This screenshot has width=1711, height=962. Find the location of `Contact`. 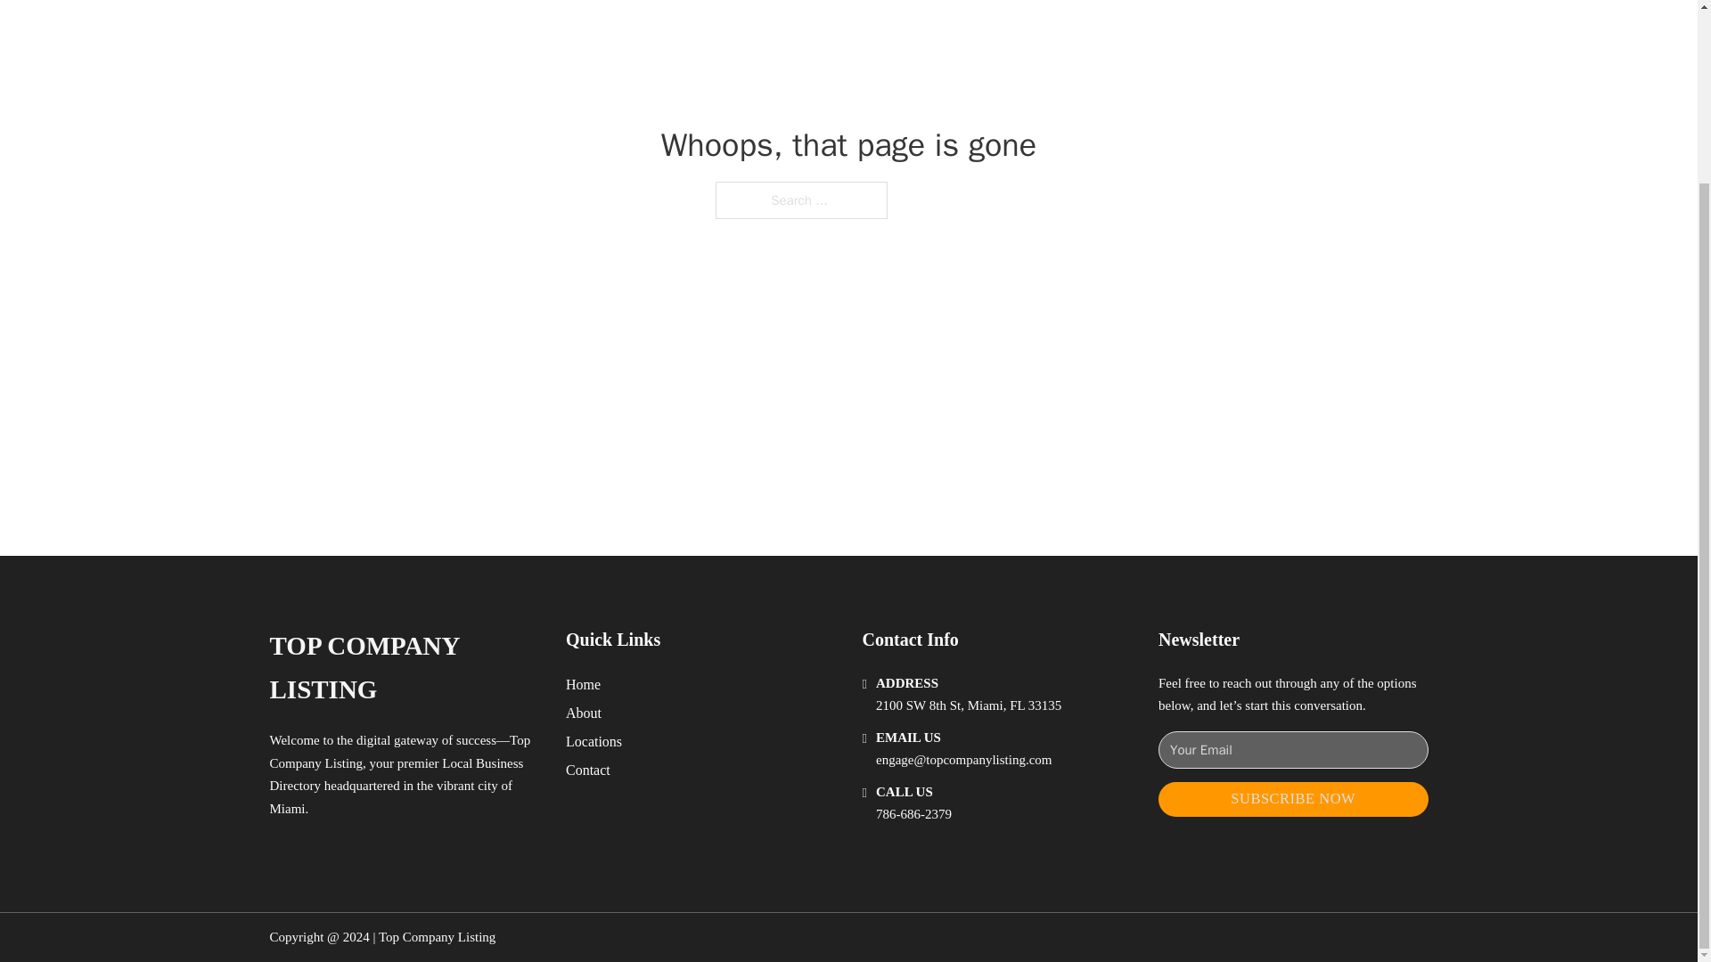

Contact is located at coordinates (588, 770).